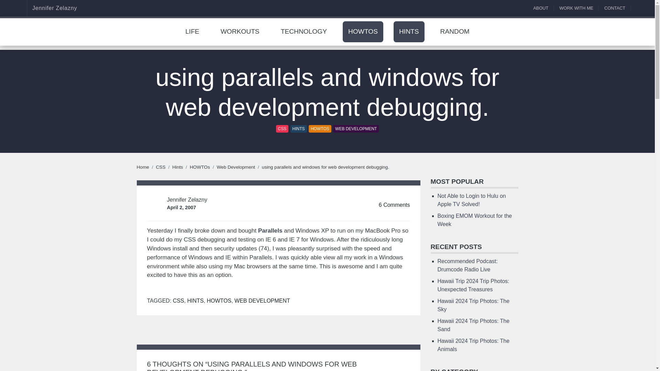 The width and height of the screenshot is (660, 371). I want to click on TECHNOLOGY, so click(304, 32).